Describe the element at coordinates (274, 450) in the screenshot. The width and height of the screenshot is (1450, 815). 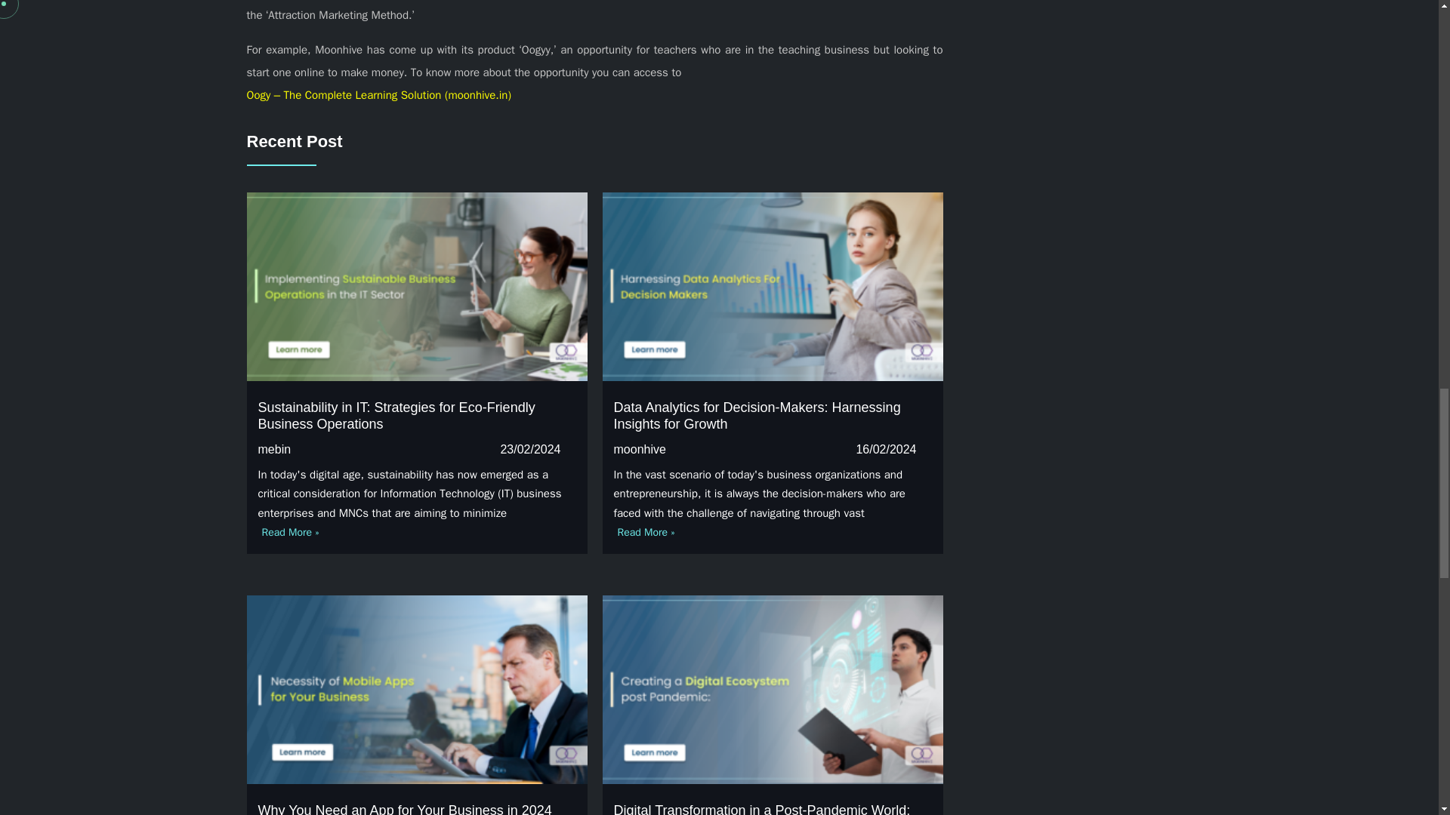
I see `mebin` at that location.